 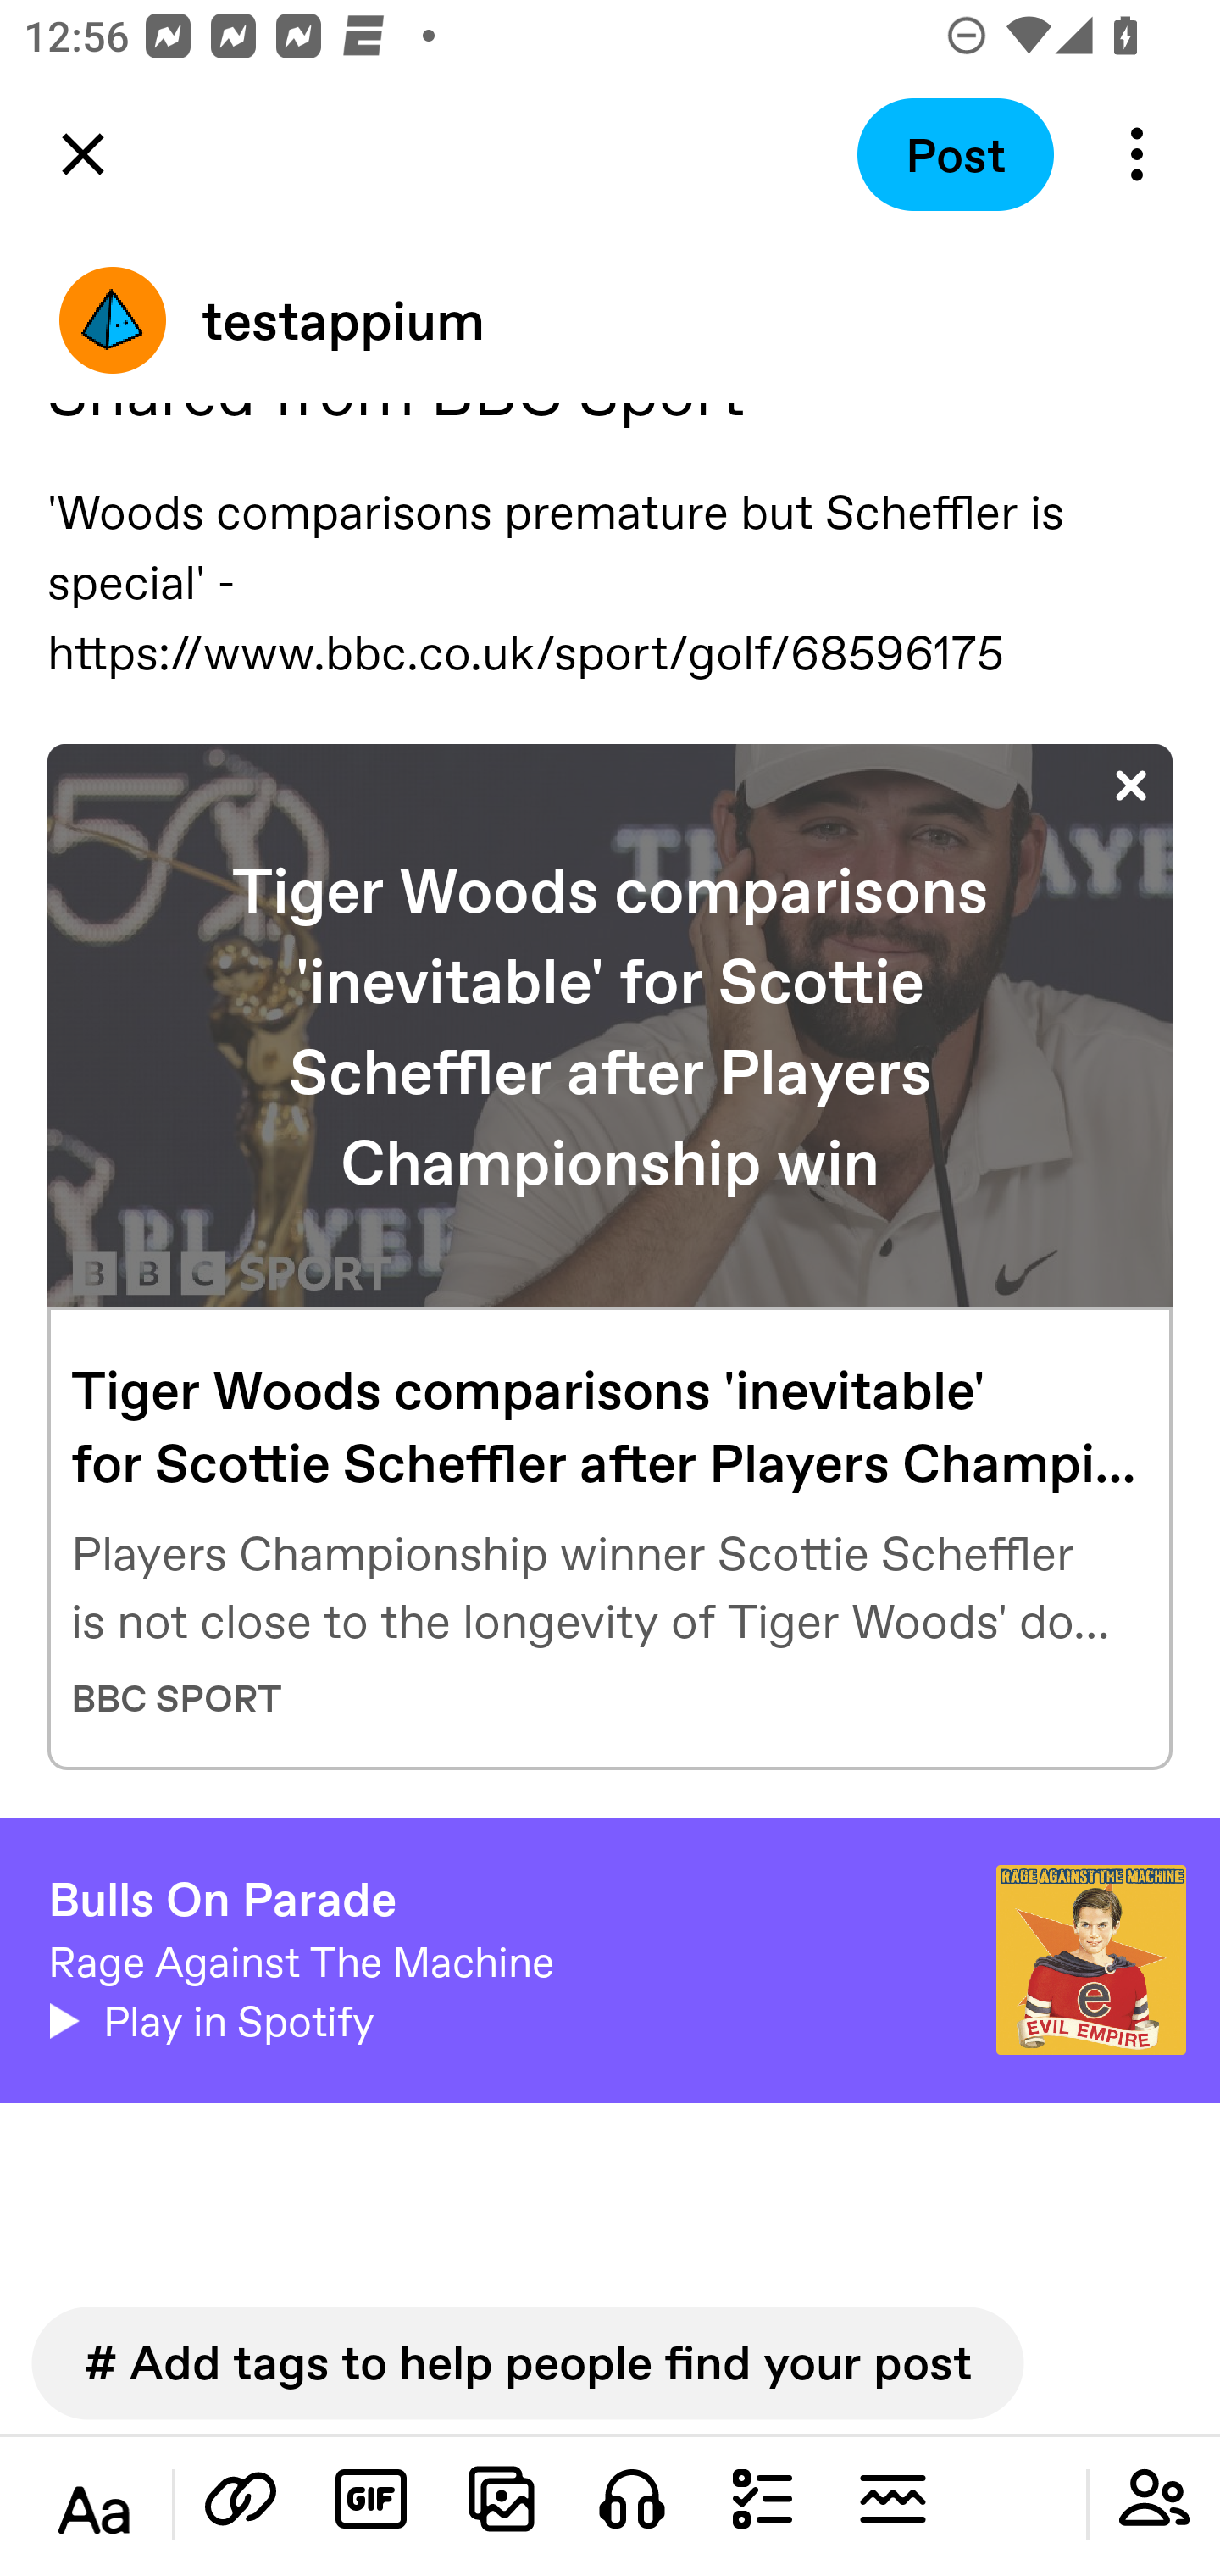 I want to click on Add Photo to post, so click(x=502, y=2498).